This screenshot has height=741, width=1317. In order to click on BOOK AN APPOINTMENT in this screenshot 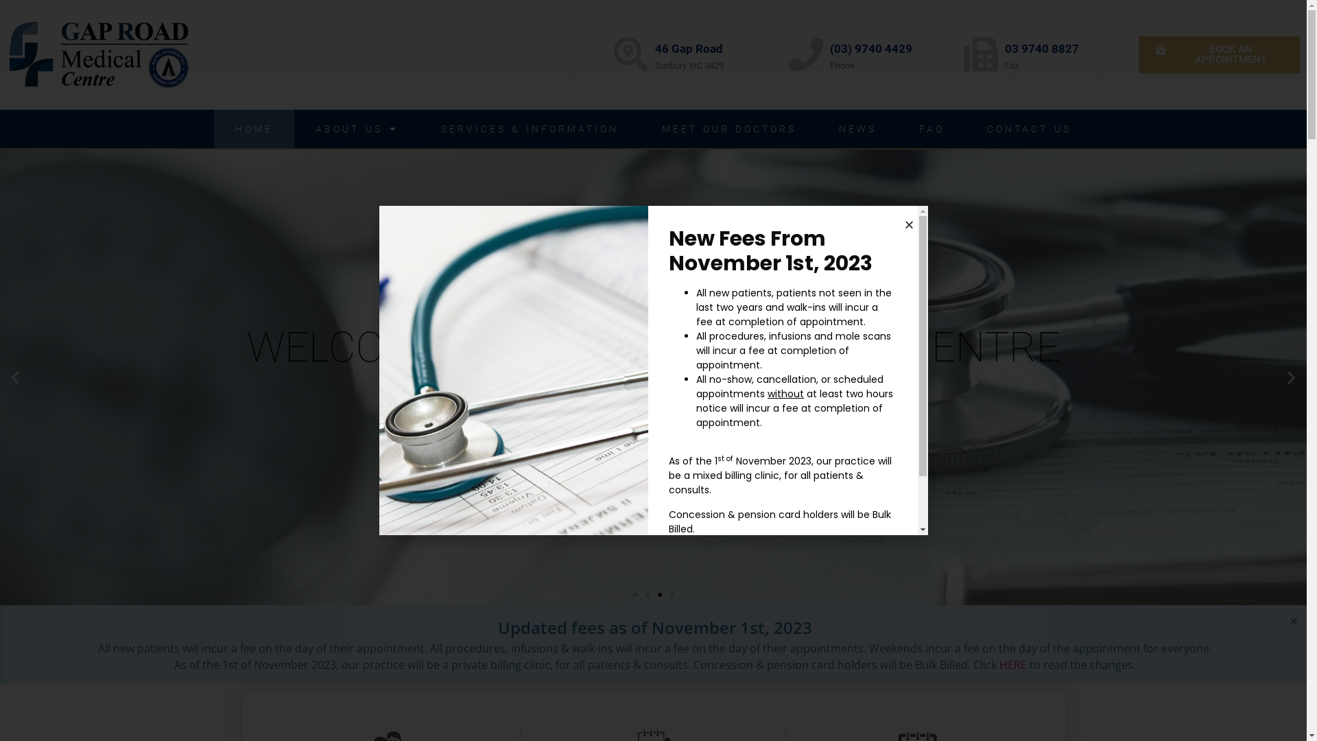, I will do `click(654, 419)`.